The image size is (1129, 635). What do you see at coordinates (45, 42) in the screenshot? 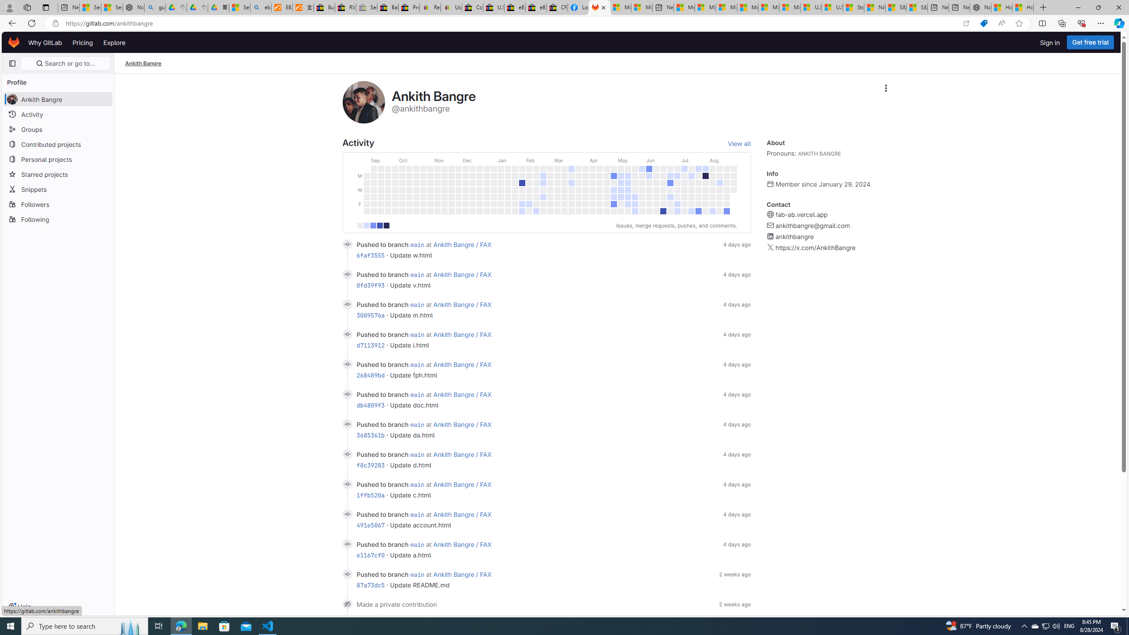
I see `Why GitLab` at bounding box center [45, 42].